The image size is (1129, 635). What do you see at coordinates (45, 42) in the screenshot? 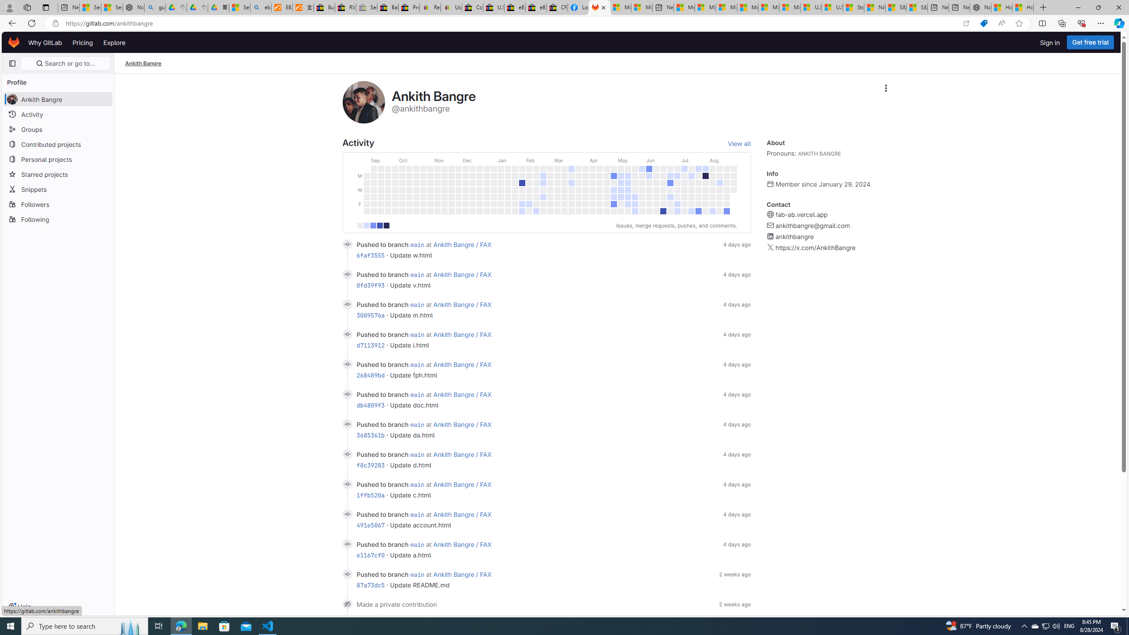
I see `Why GitLab` at bounding box center [45, 42].